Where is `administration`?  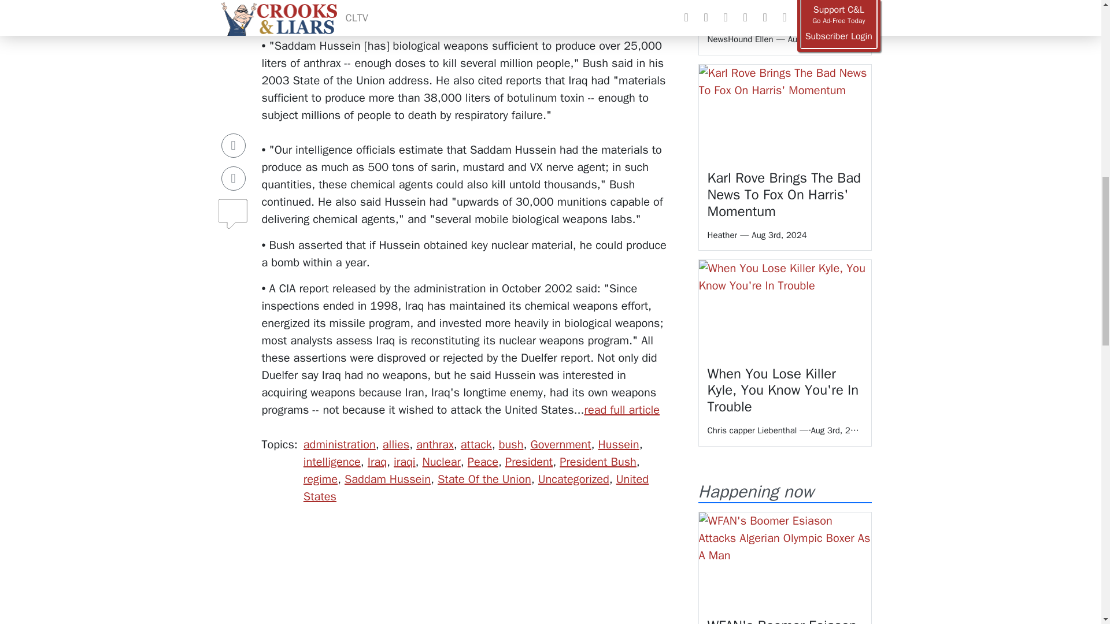
administration is located at coordinates (339, 444).